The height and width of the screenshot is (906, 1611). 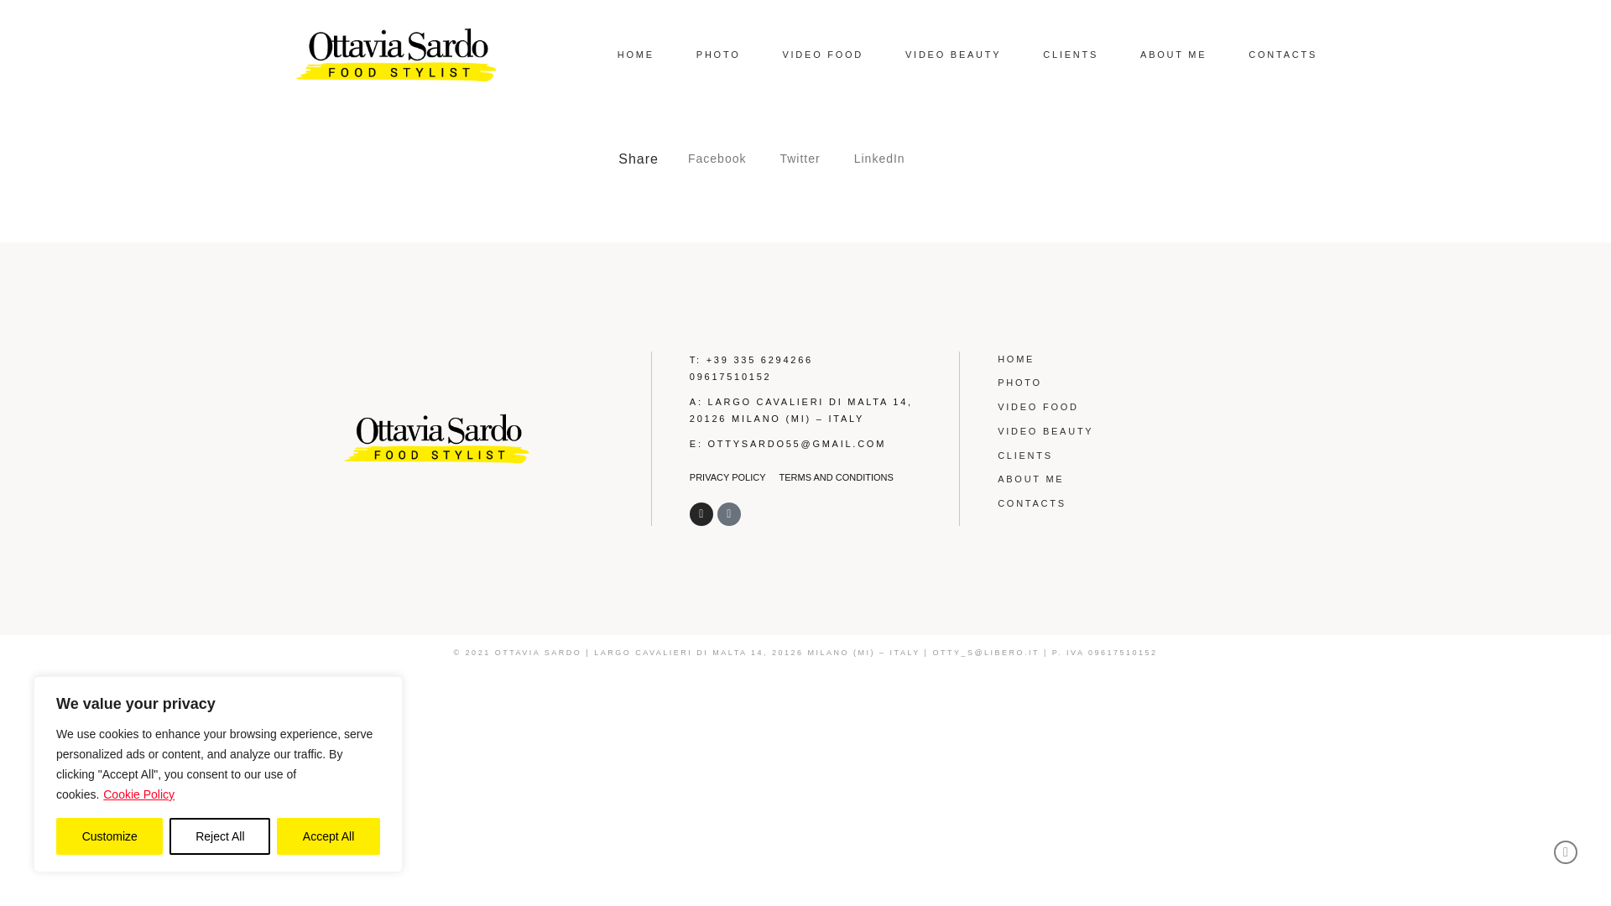 What do you see at coordinates (1071, 54) in the screenshot?
I see `CLIENTS` at bounding box center [1071, 54].